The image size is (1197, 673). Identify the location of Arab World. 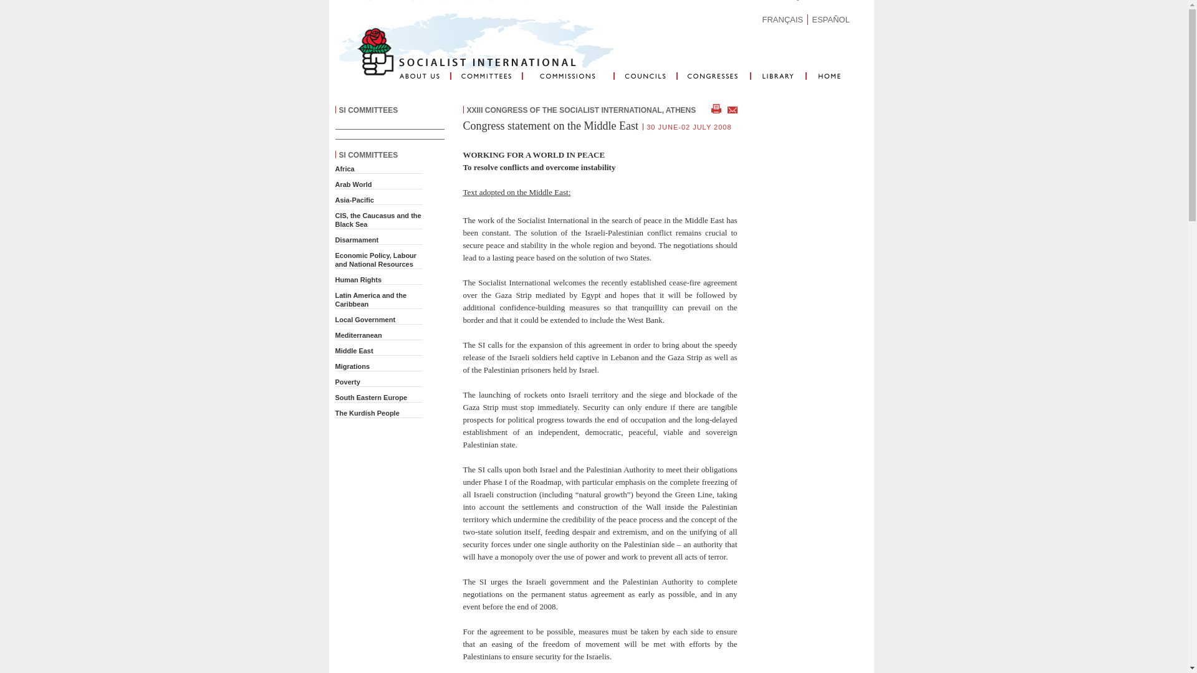
(353, 184).